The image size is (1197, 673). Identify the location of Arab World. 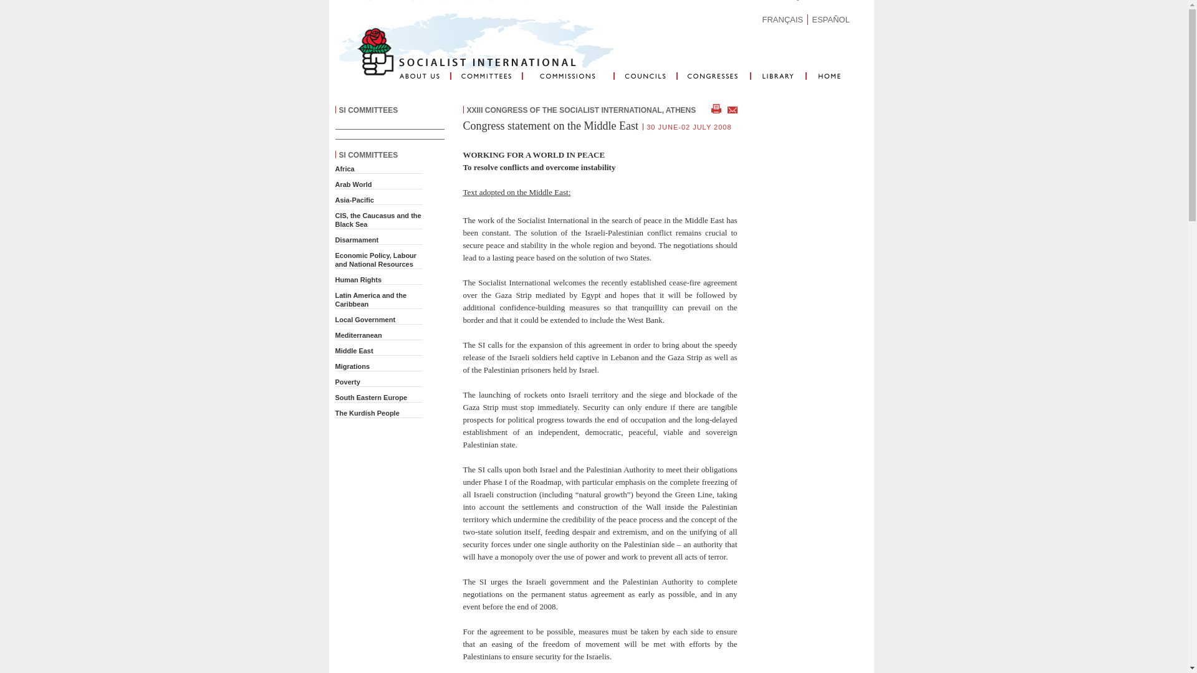
(353, 184).